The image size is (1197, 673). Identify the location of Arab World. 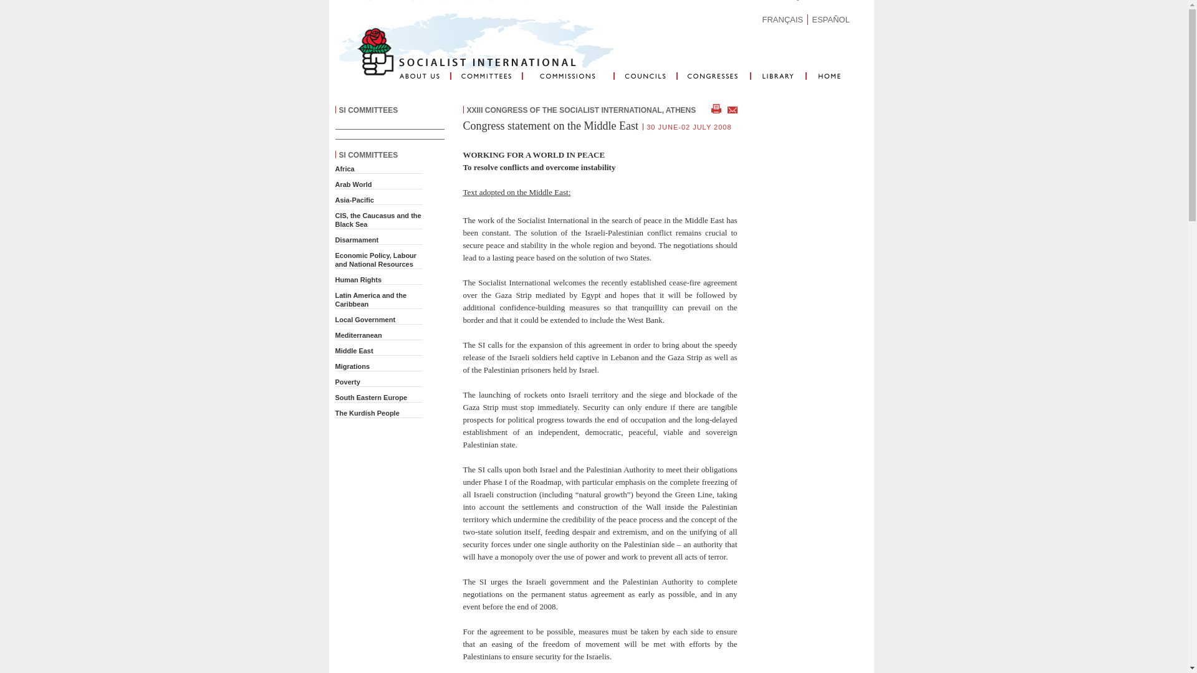
(353, 184).